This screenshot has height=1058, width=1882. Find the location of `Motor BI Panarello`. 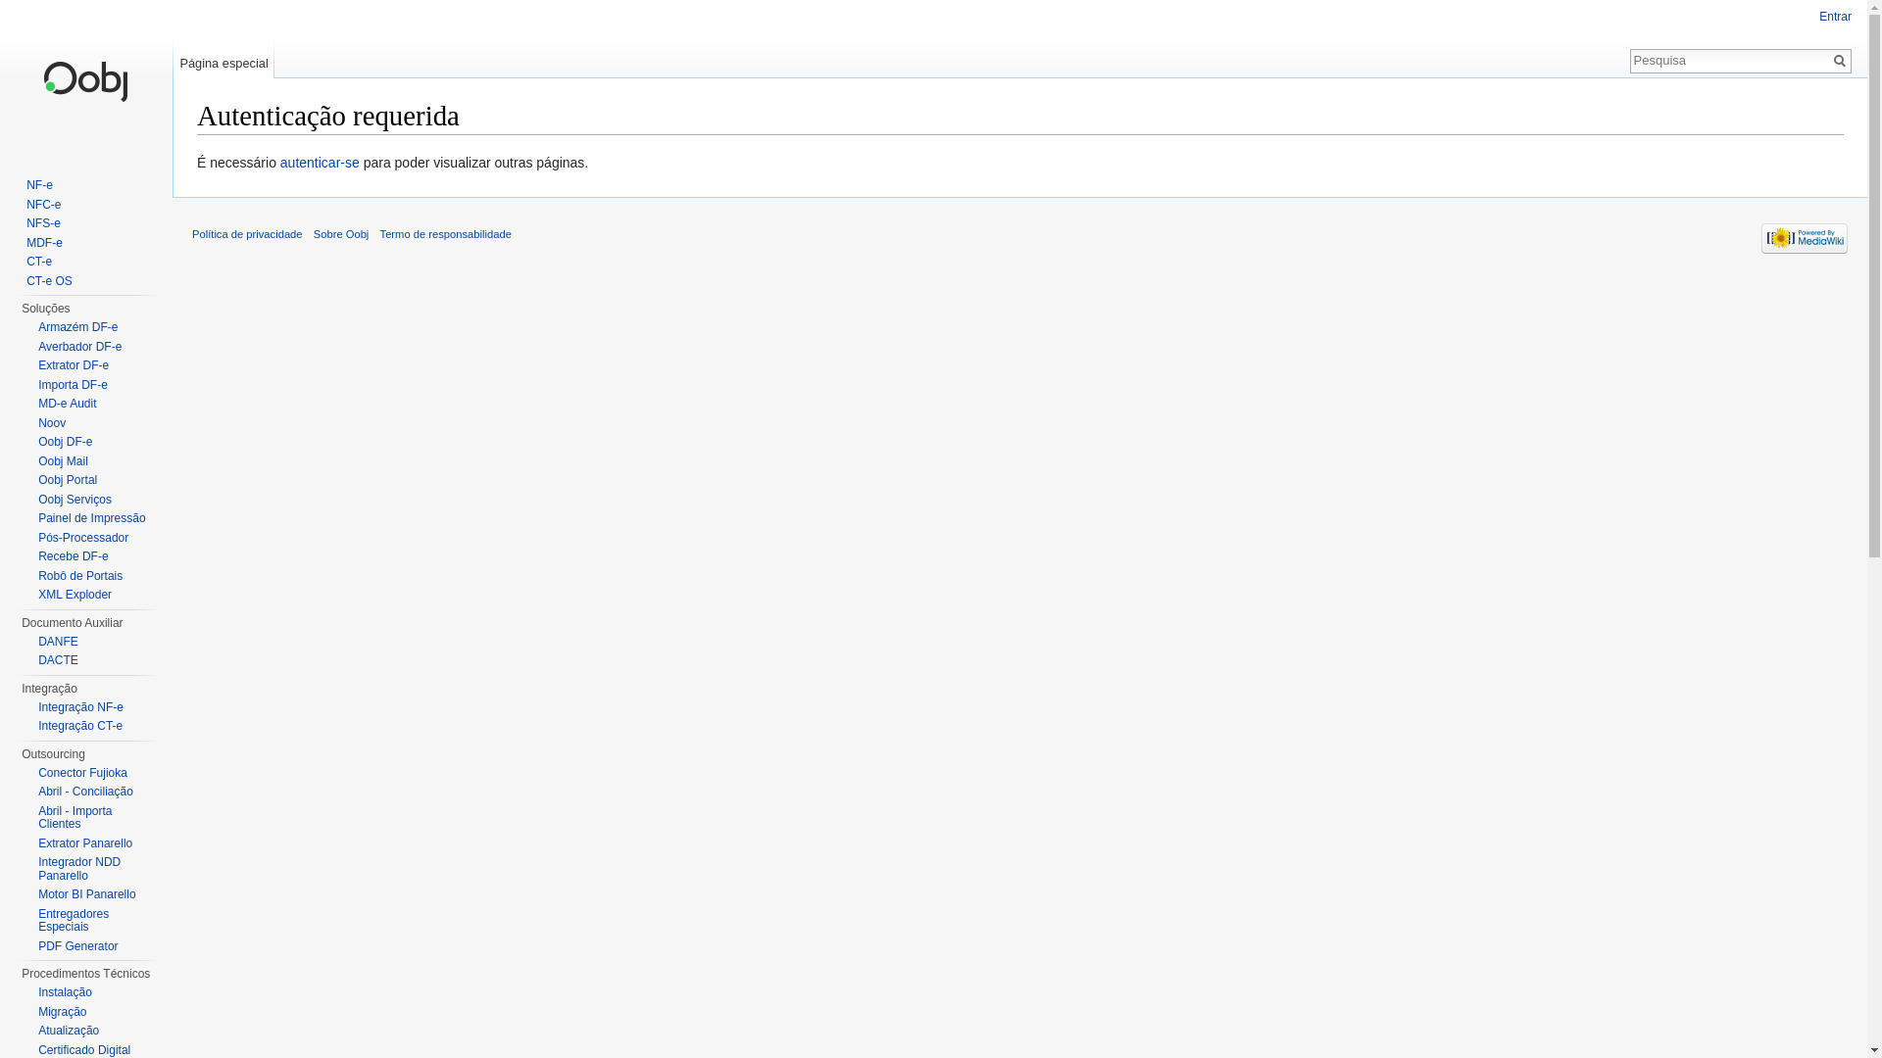

Motor BI Panarello is located at coordinates (86, 894).